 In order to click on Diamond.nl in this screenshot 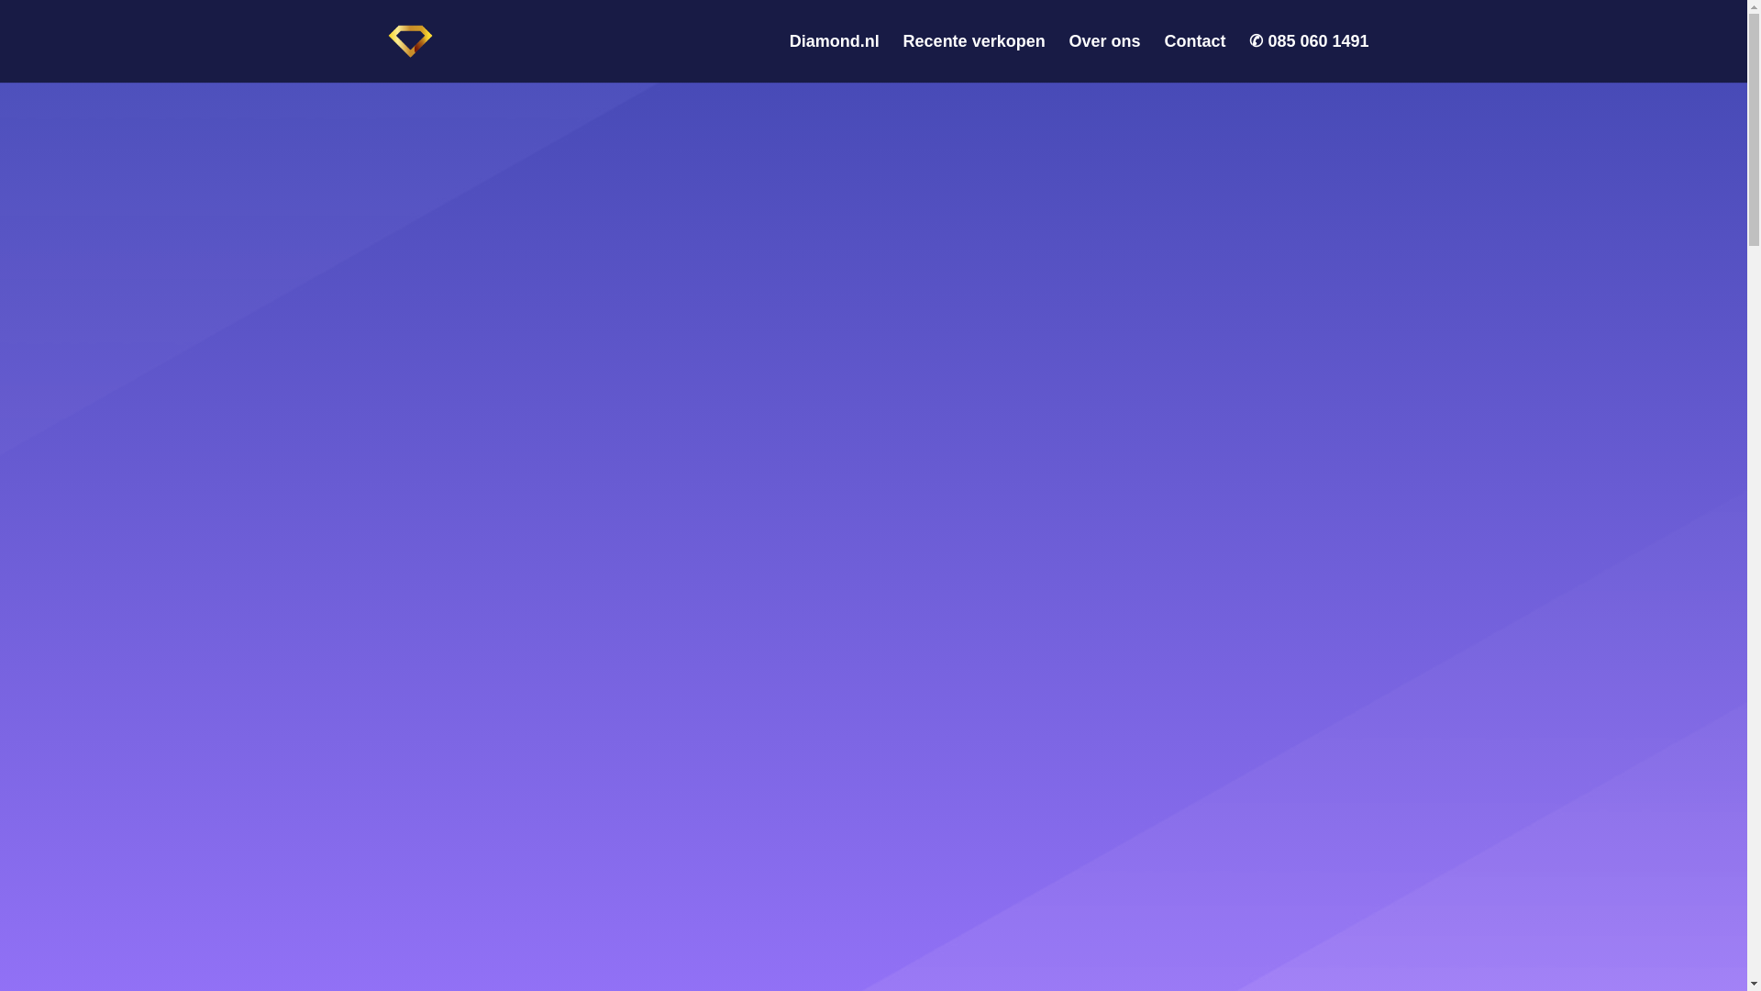, I will do `click(834, 58)`.